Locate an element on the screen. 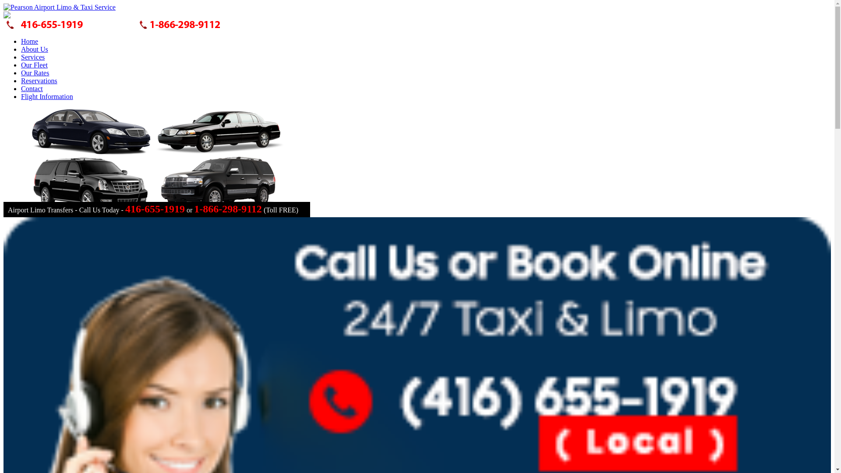 The width and height of the screenshot is (841, 473). Our Rates is located at coordinates (35, 73).